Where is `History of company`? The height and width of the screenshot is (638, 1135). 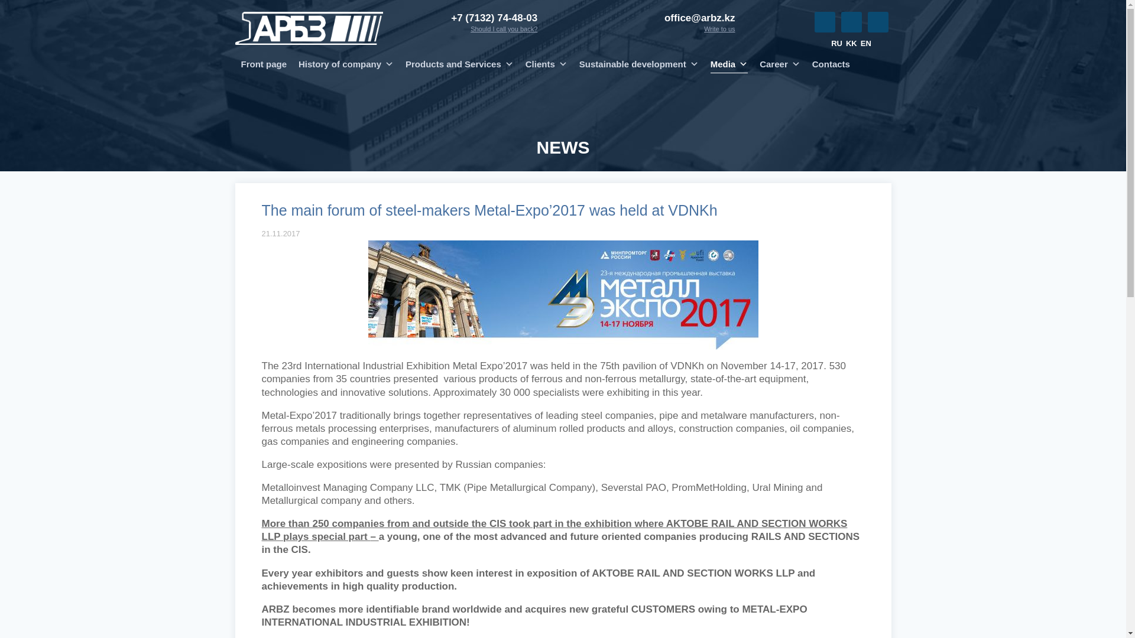 History of company is located at coordinates (346, 64).